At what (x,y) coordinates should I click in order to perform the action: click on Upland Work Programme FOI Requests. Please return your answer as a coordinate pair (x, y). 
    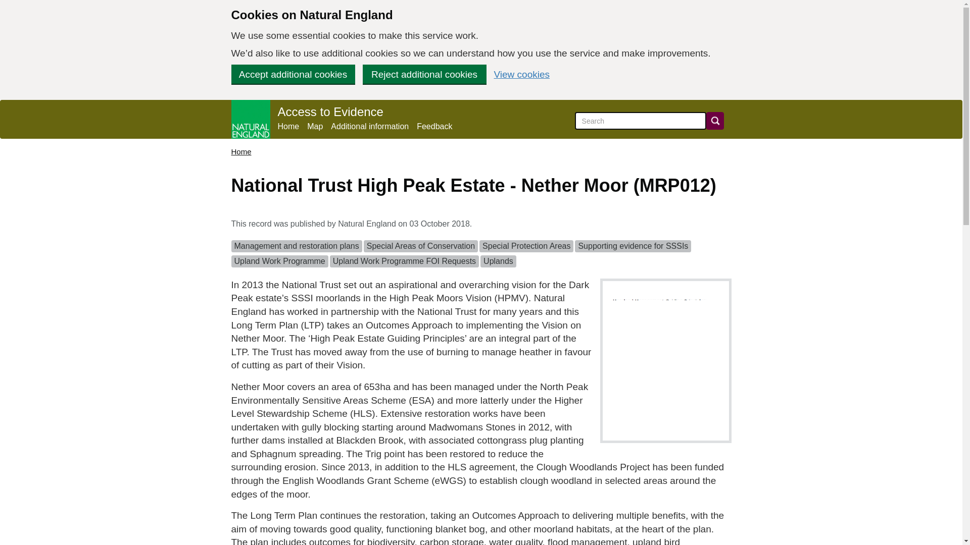
    Looking at the image, I should click on (404, 261).